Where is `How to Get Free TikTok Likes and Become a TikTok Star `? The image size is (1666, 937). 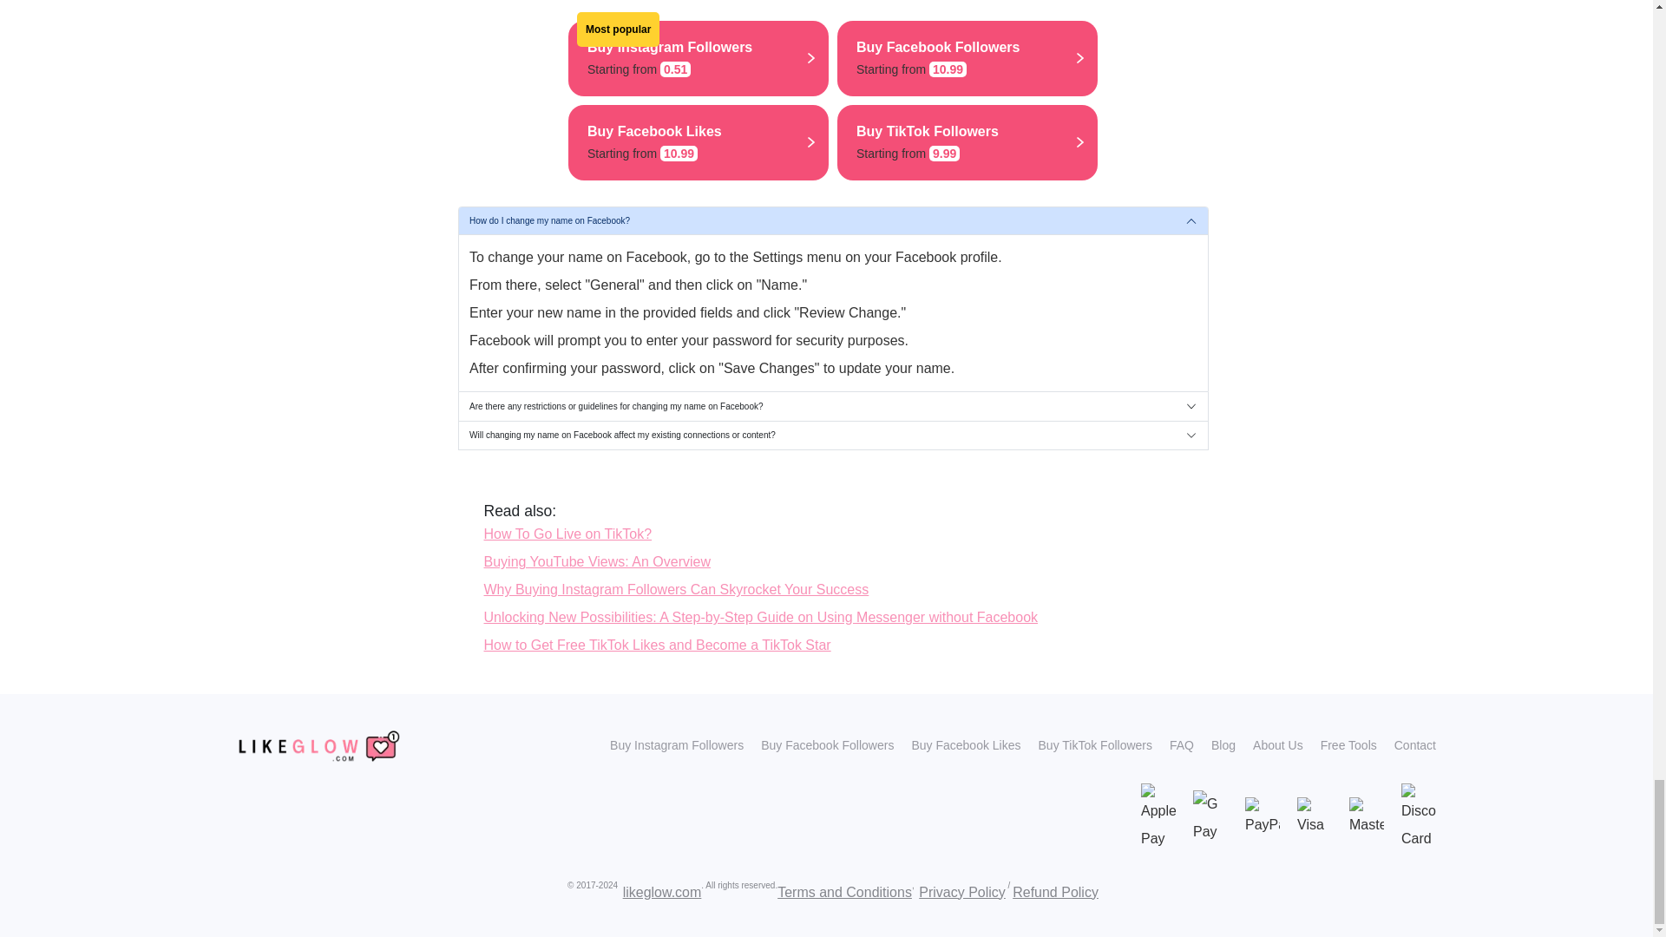
How to Get Free TikTok Likes and Become a TikTok Star  is located at coordinates (658, 645).